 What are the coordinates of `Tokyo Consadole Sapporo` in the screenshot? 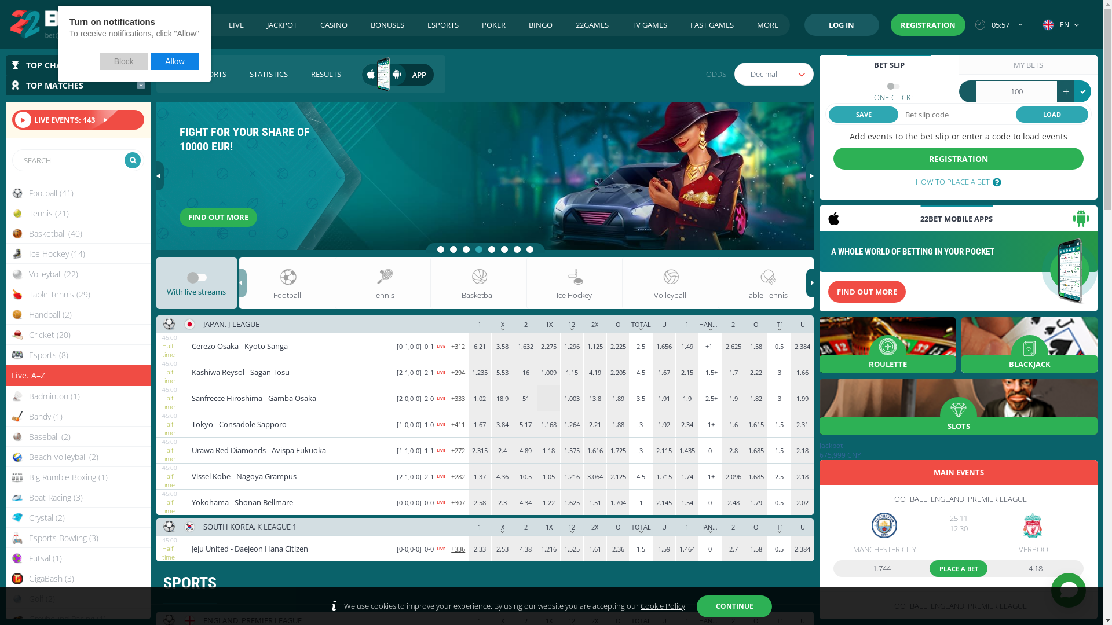 It's located at (290, 424).